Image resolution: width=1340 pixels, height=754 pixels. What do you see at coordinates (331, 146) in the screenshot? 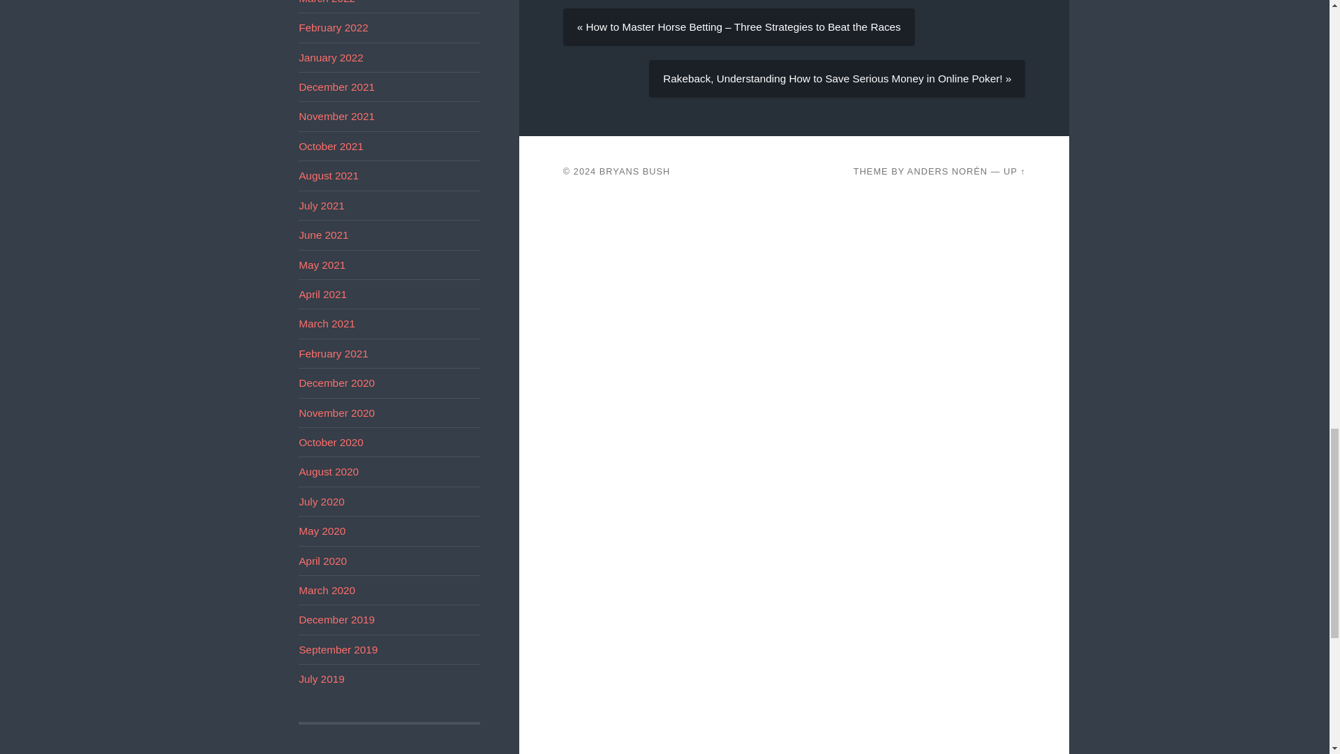
I see `October 2021` at bounding box center [331, 146].